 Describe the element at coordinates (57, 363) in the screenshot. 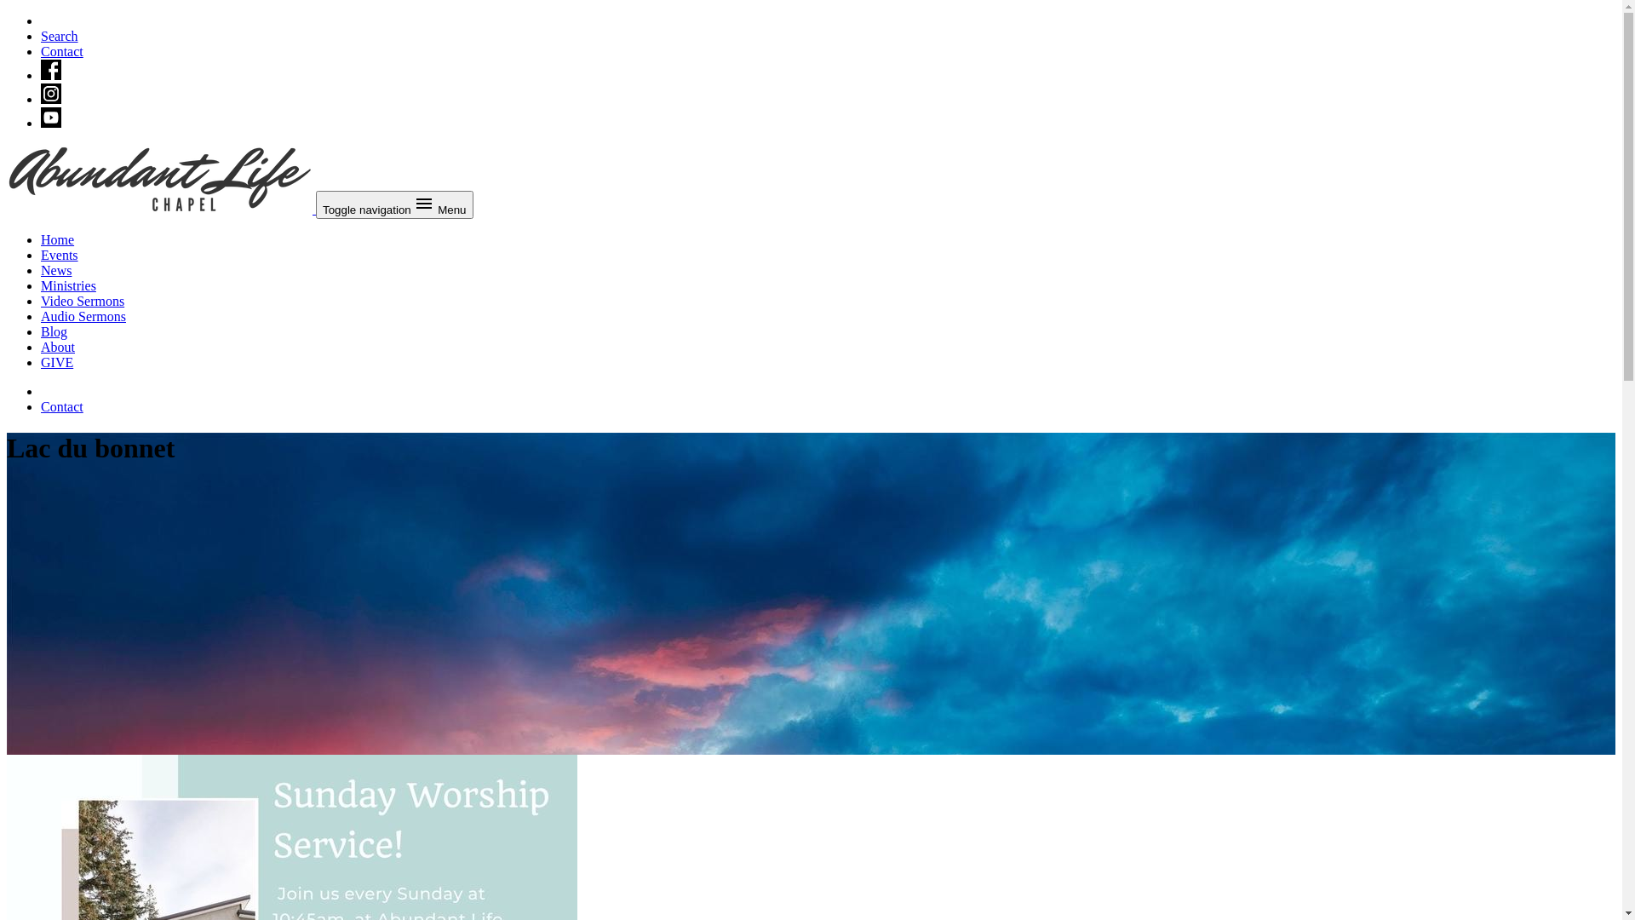

I see `GIVE` at that location.